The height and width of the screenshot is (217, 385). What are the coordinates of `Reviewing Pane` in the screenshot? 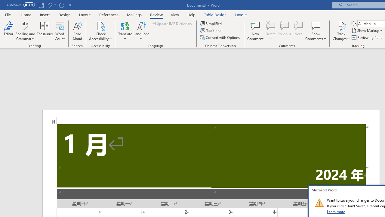 It's located at (368, 37).